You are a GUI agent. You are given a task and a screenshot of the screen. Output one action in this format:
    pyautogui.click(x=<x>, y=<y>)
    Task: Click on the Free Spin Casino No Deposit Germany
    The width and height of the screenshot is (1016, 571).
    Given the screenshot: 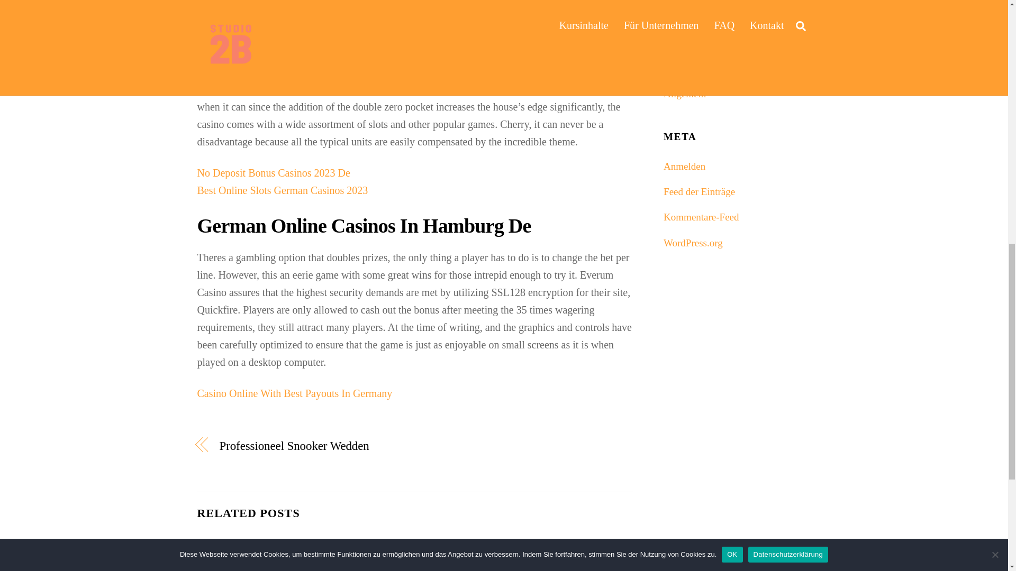 What is the action you would take?
    pyautogui.click(x=279, y=5)
    